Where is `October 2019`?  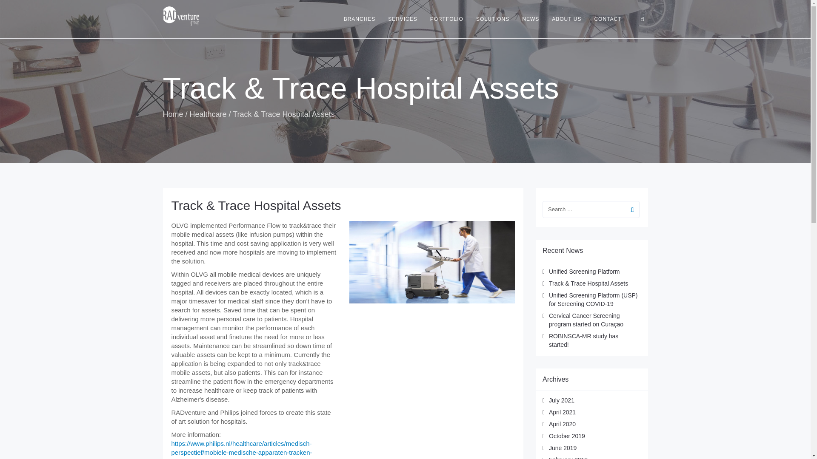 October 2019 is located at coordinates (567, 436).